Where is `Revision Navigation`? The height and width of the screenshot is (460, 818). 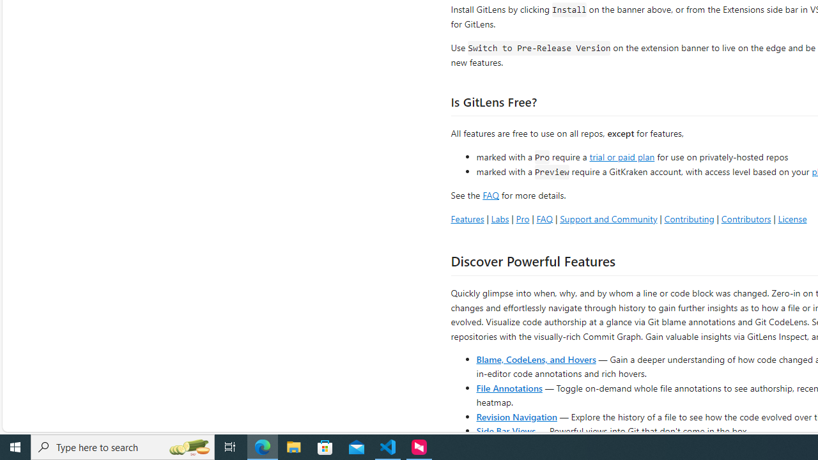 Revision Navigation is located at coordinates (516, 417).